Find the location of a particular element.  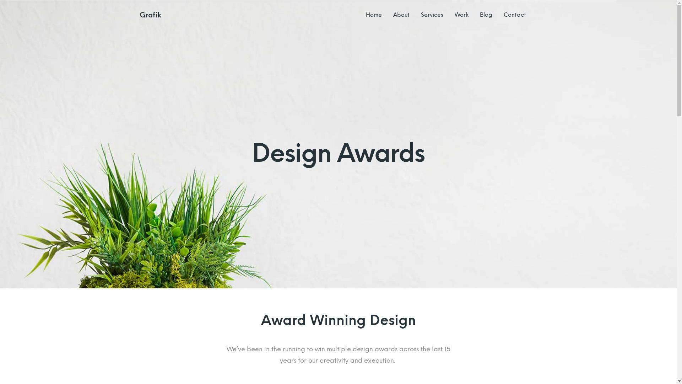

About is located at coordinates (401, 15).